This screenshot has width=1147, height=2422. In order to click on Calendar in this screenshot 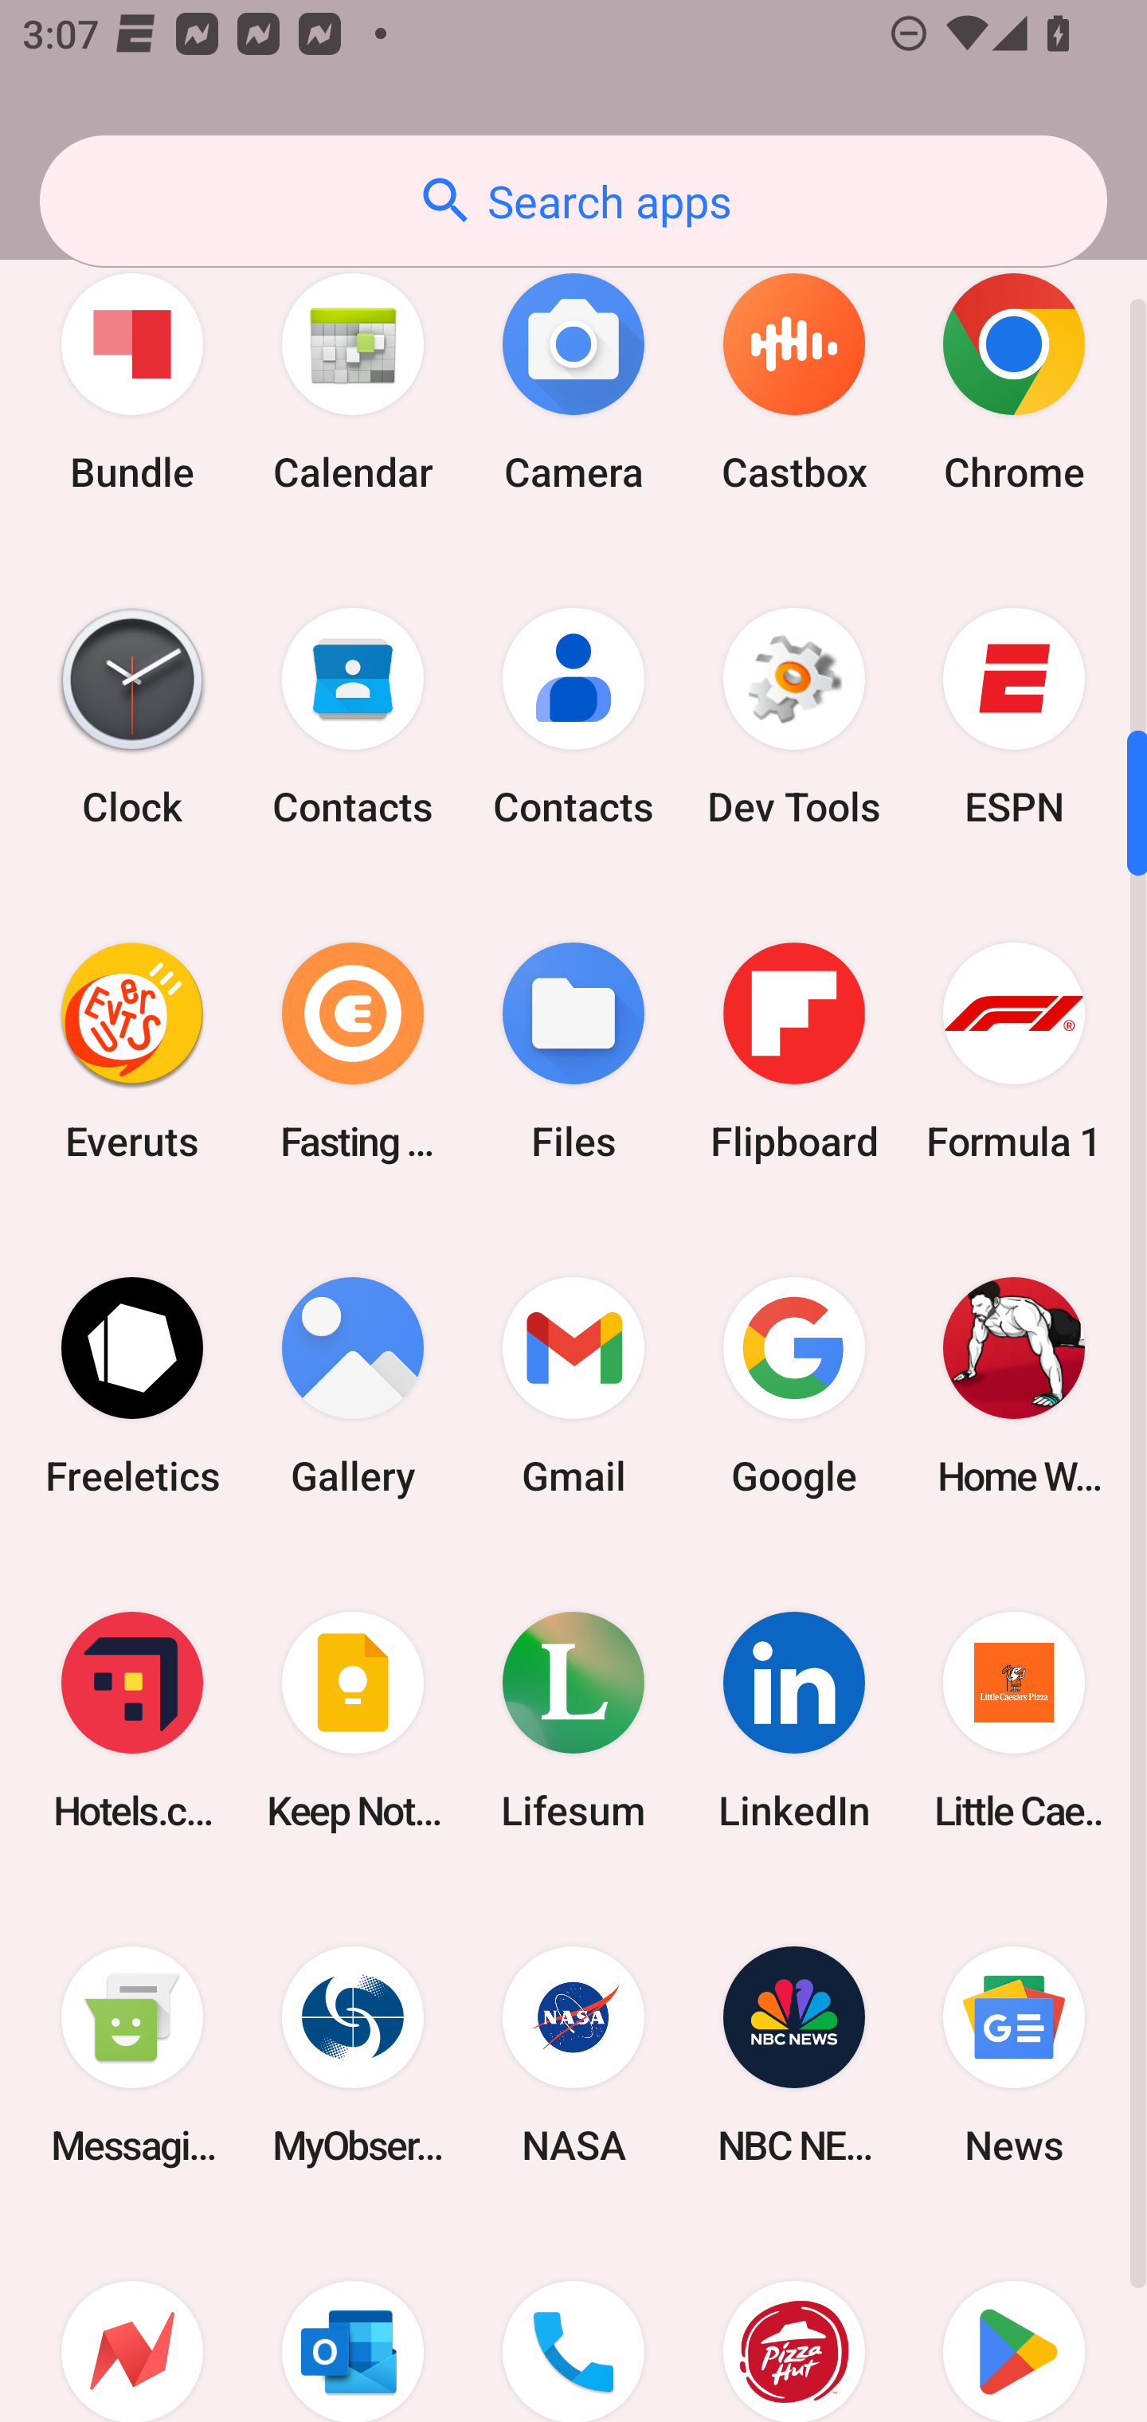, I will do `click(353, 382)`.